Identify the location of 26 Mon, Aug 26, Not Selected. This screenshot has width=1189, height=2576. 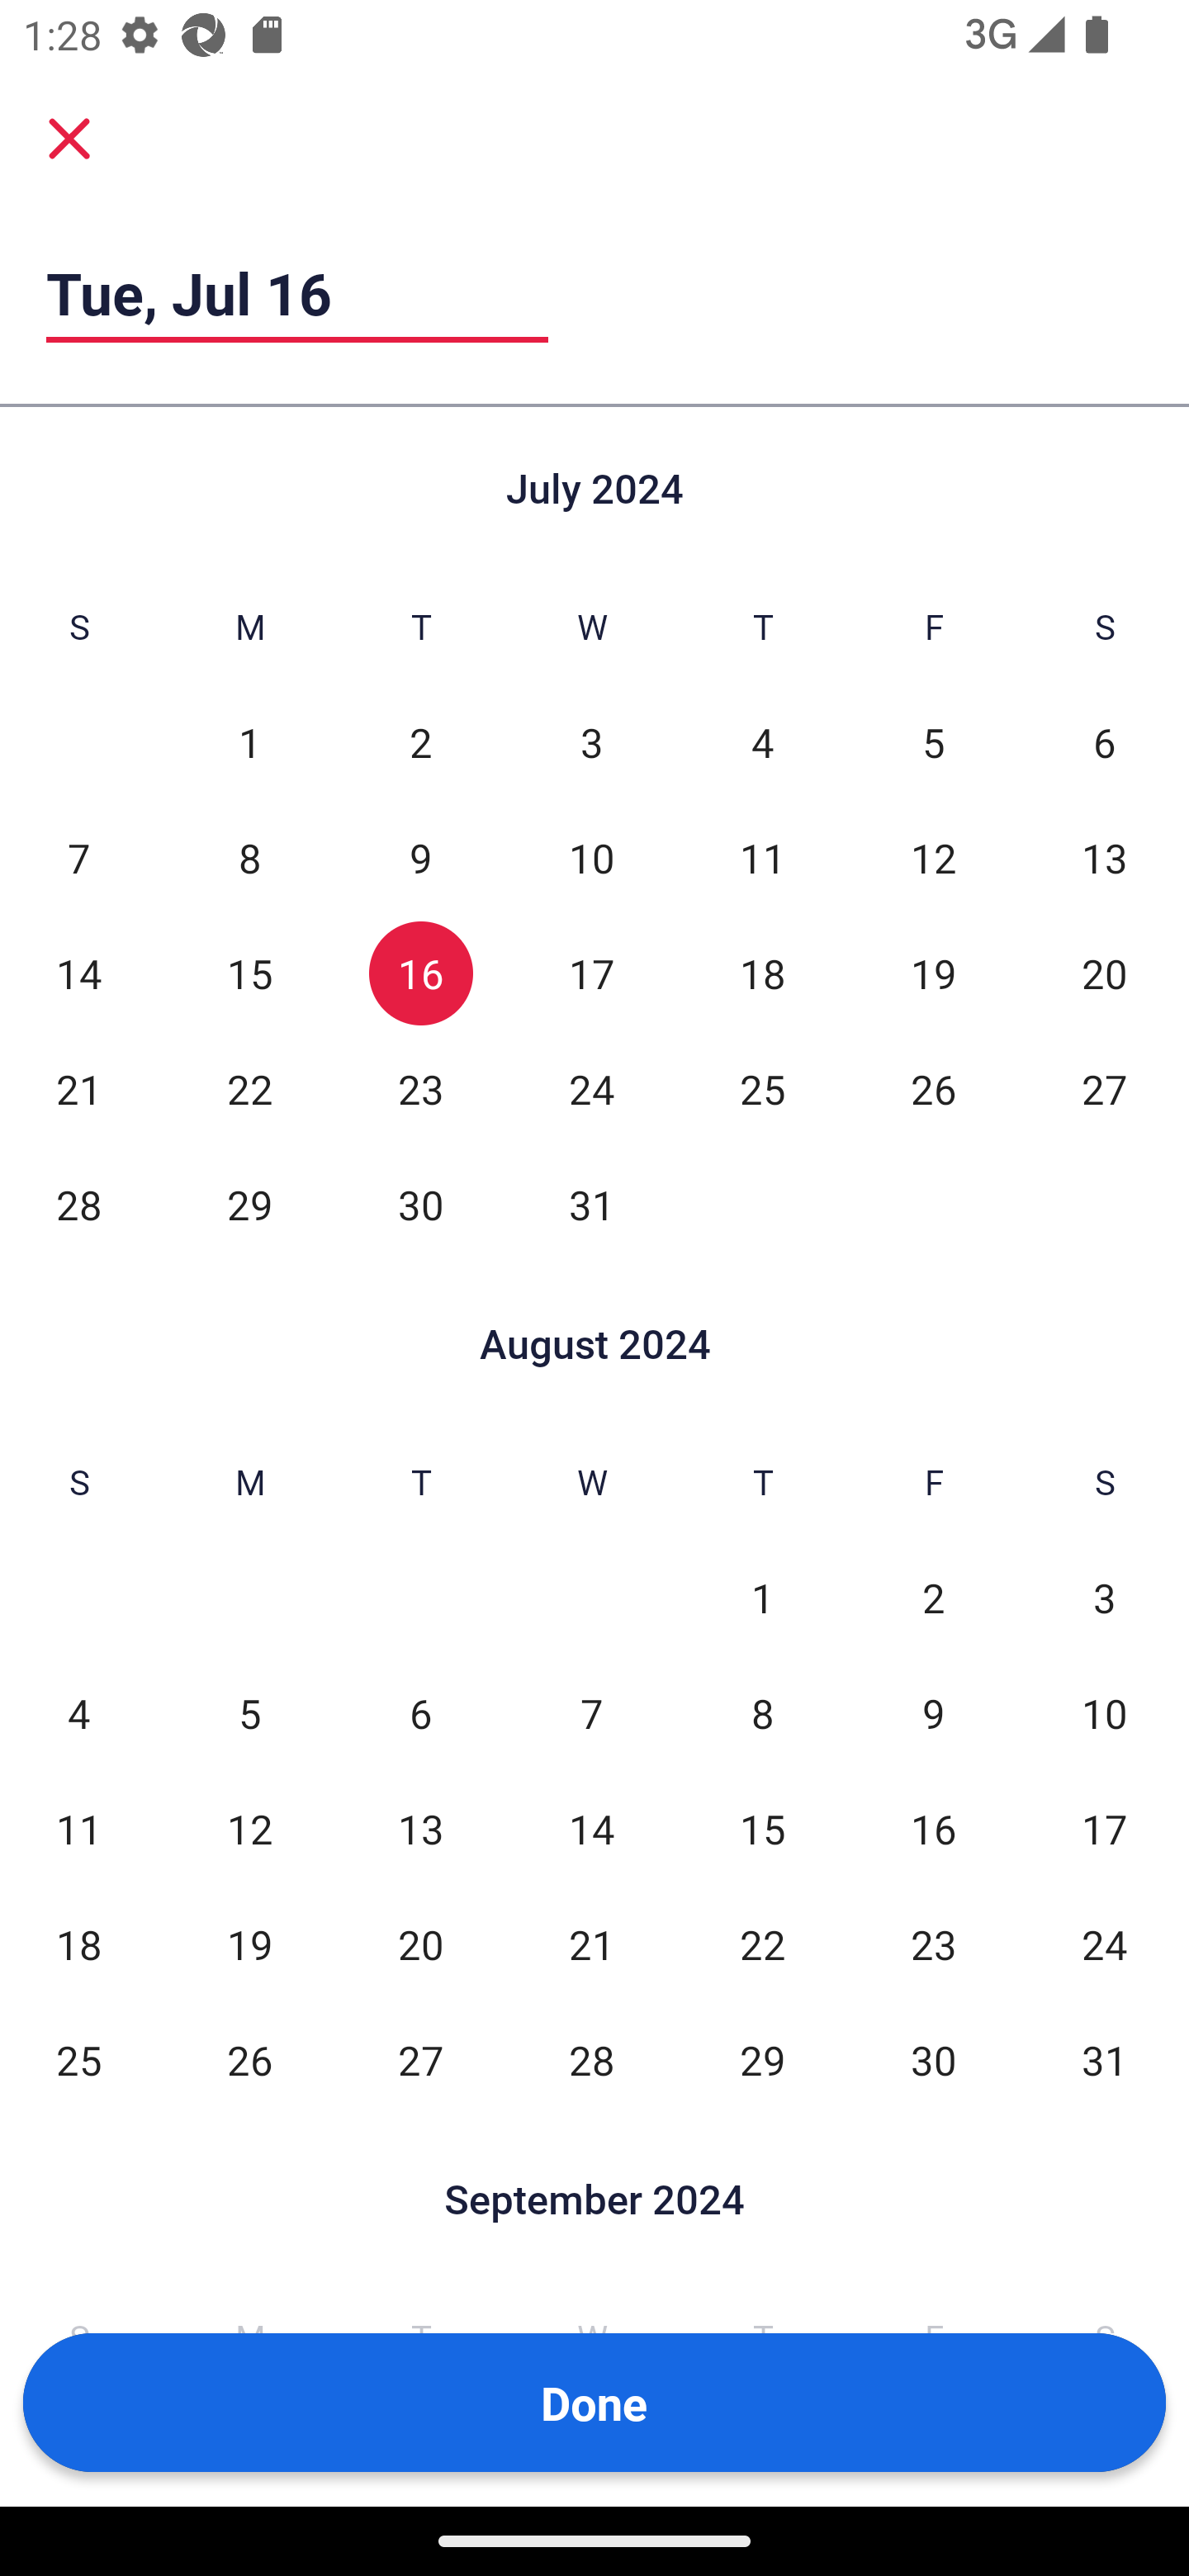
(249, 2059).